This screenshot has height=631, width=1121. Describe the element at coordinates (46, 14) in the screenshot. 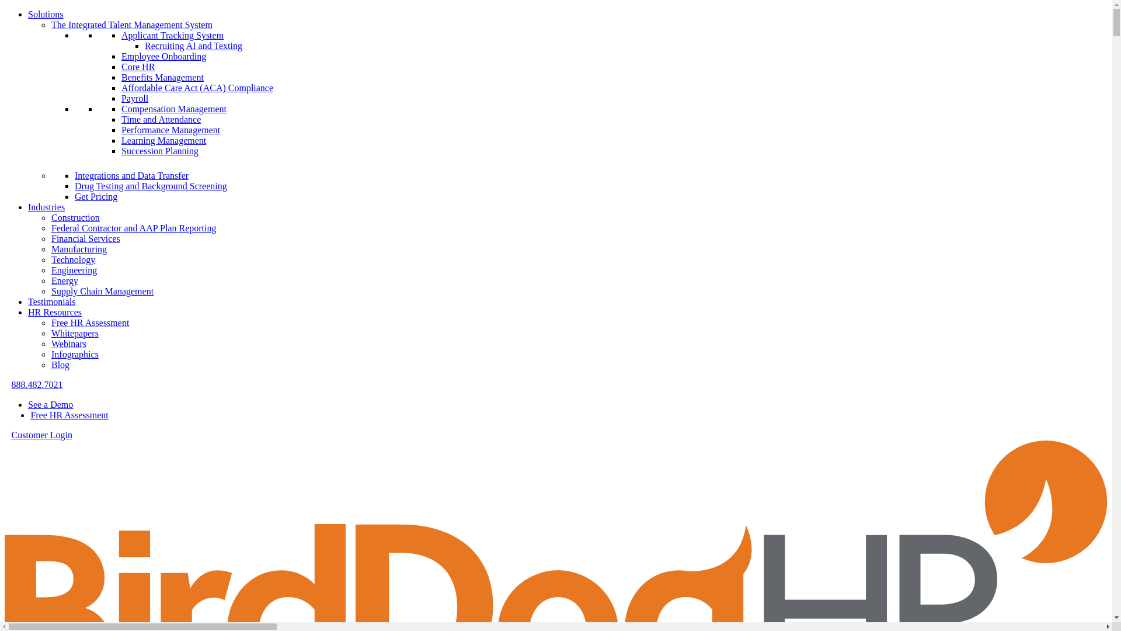

I see `Solutions` at that location.